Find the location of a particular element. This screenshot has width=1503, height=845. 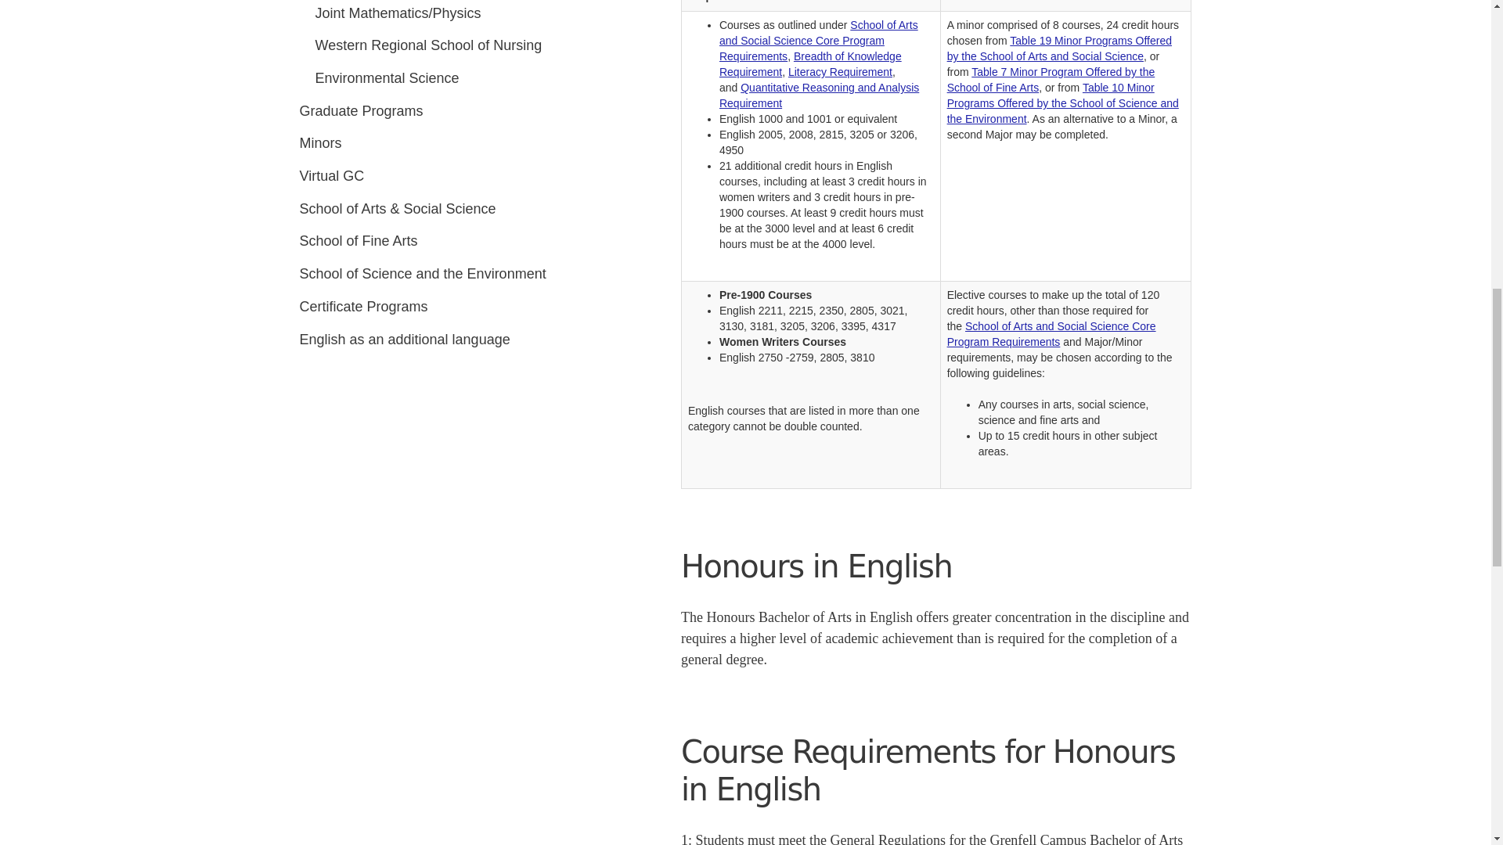

School of Arts and Social Science Core Program Requirements is located at coordinates (819, 40).